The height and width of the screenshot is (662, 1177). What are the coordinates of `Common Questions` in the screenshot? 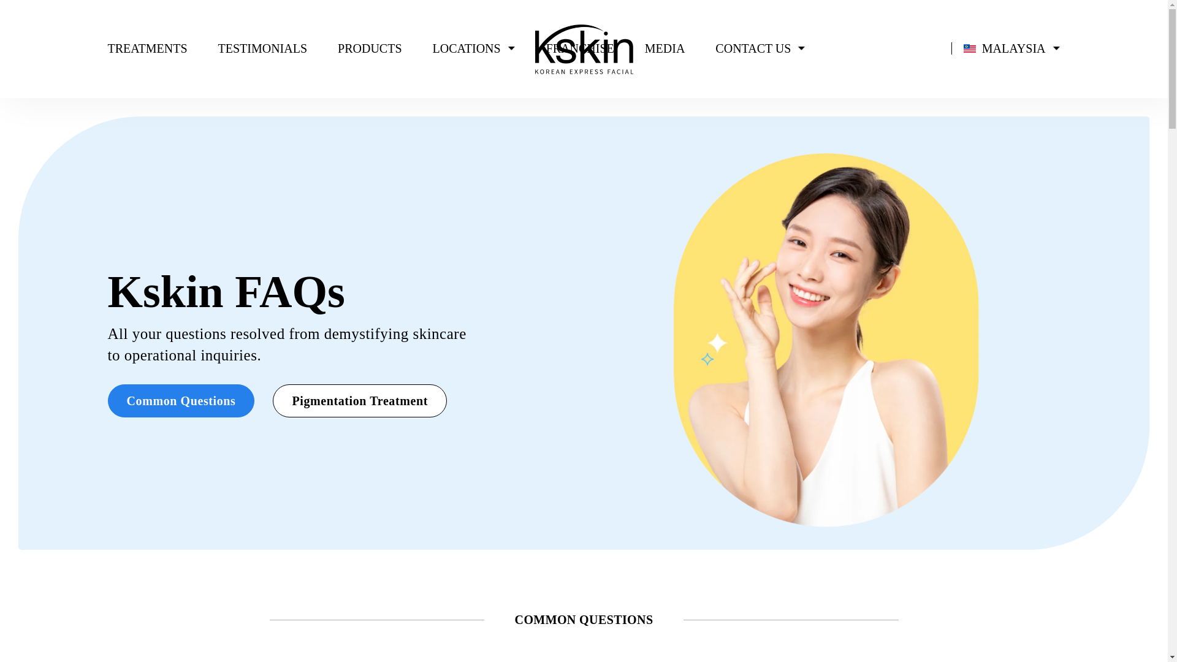 It's located at (181, 401).